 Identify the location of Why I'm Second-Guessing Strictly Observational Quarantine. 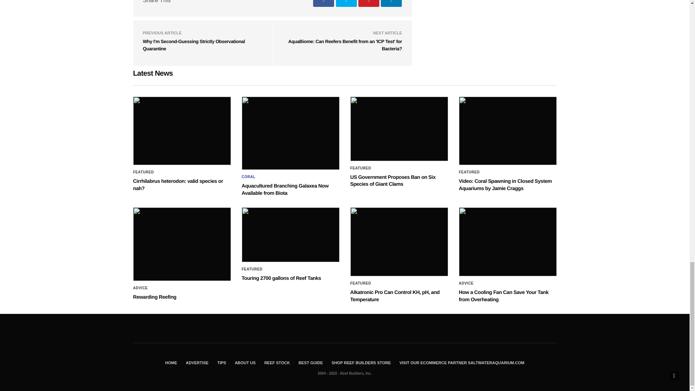
(193, 45).